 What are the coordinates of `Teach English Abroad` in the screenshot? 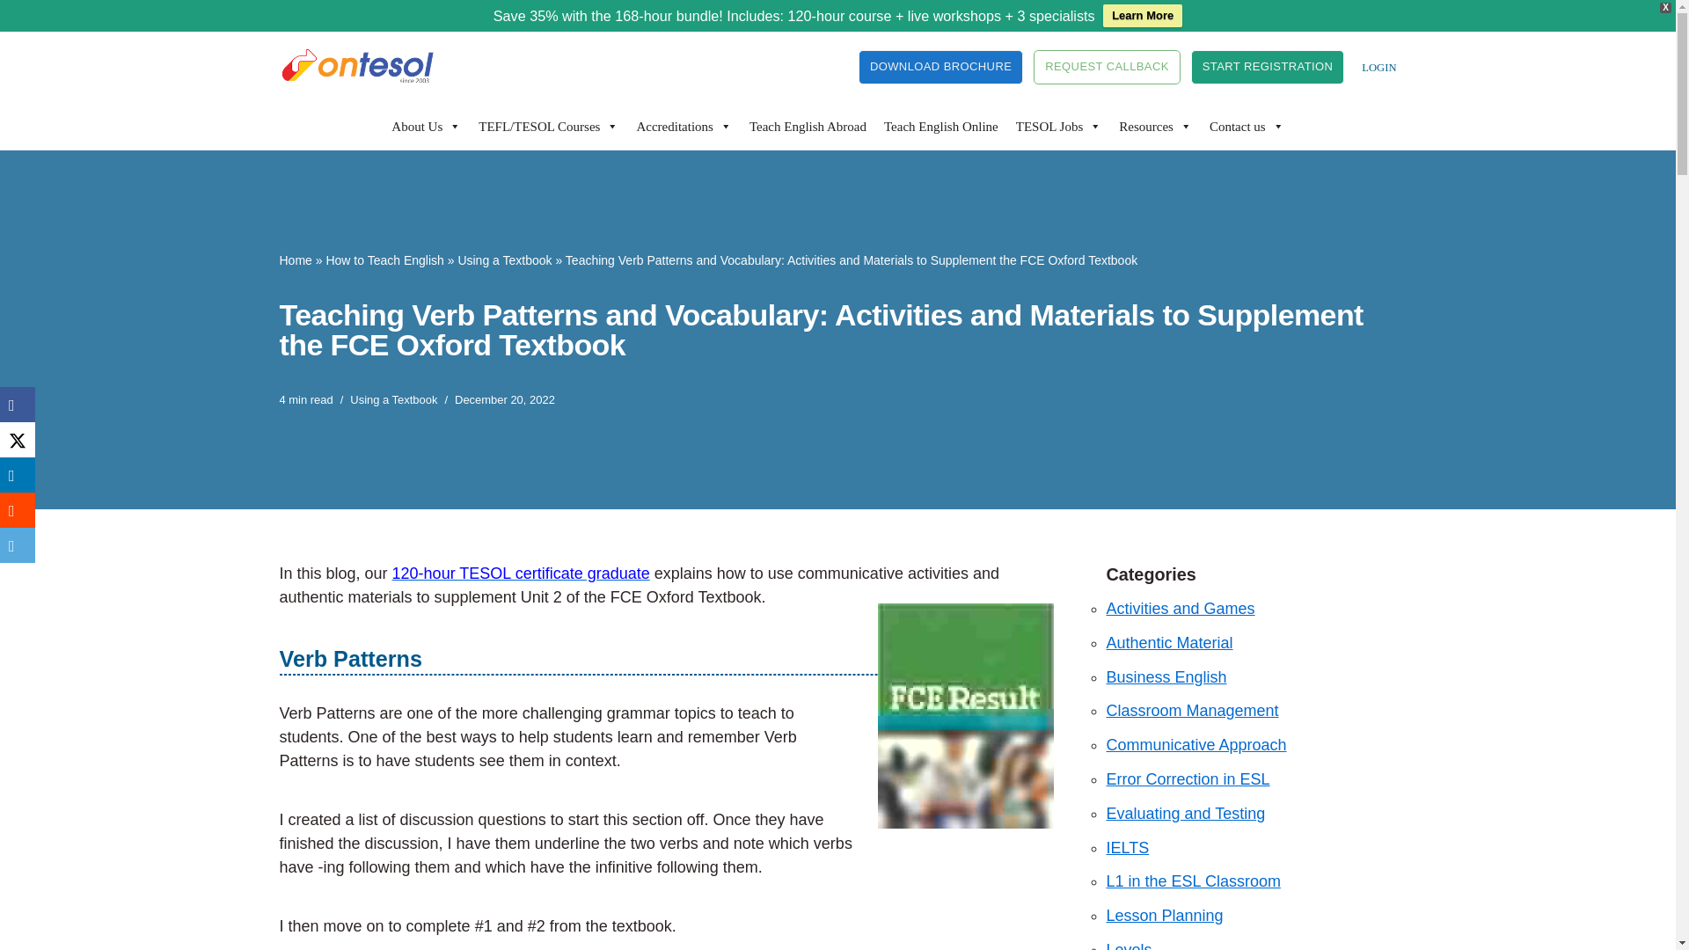 It's located at (808, 126).